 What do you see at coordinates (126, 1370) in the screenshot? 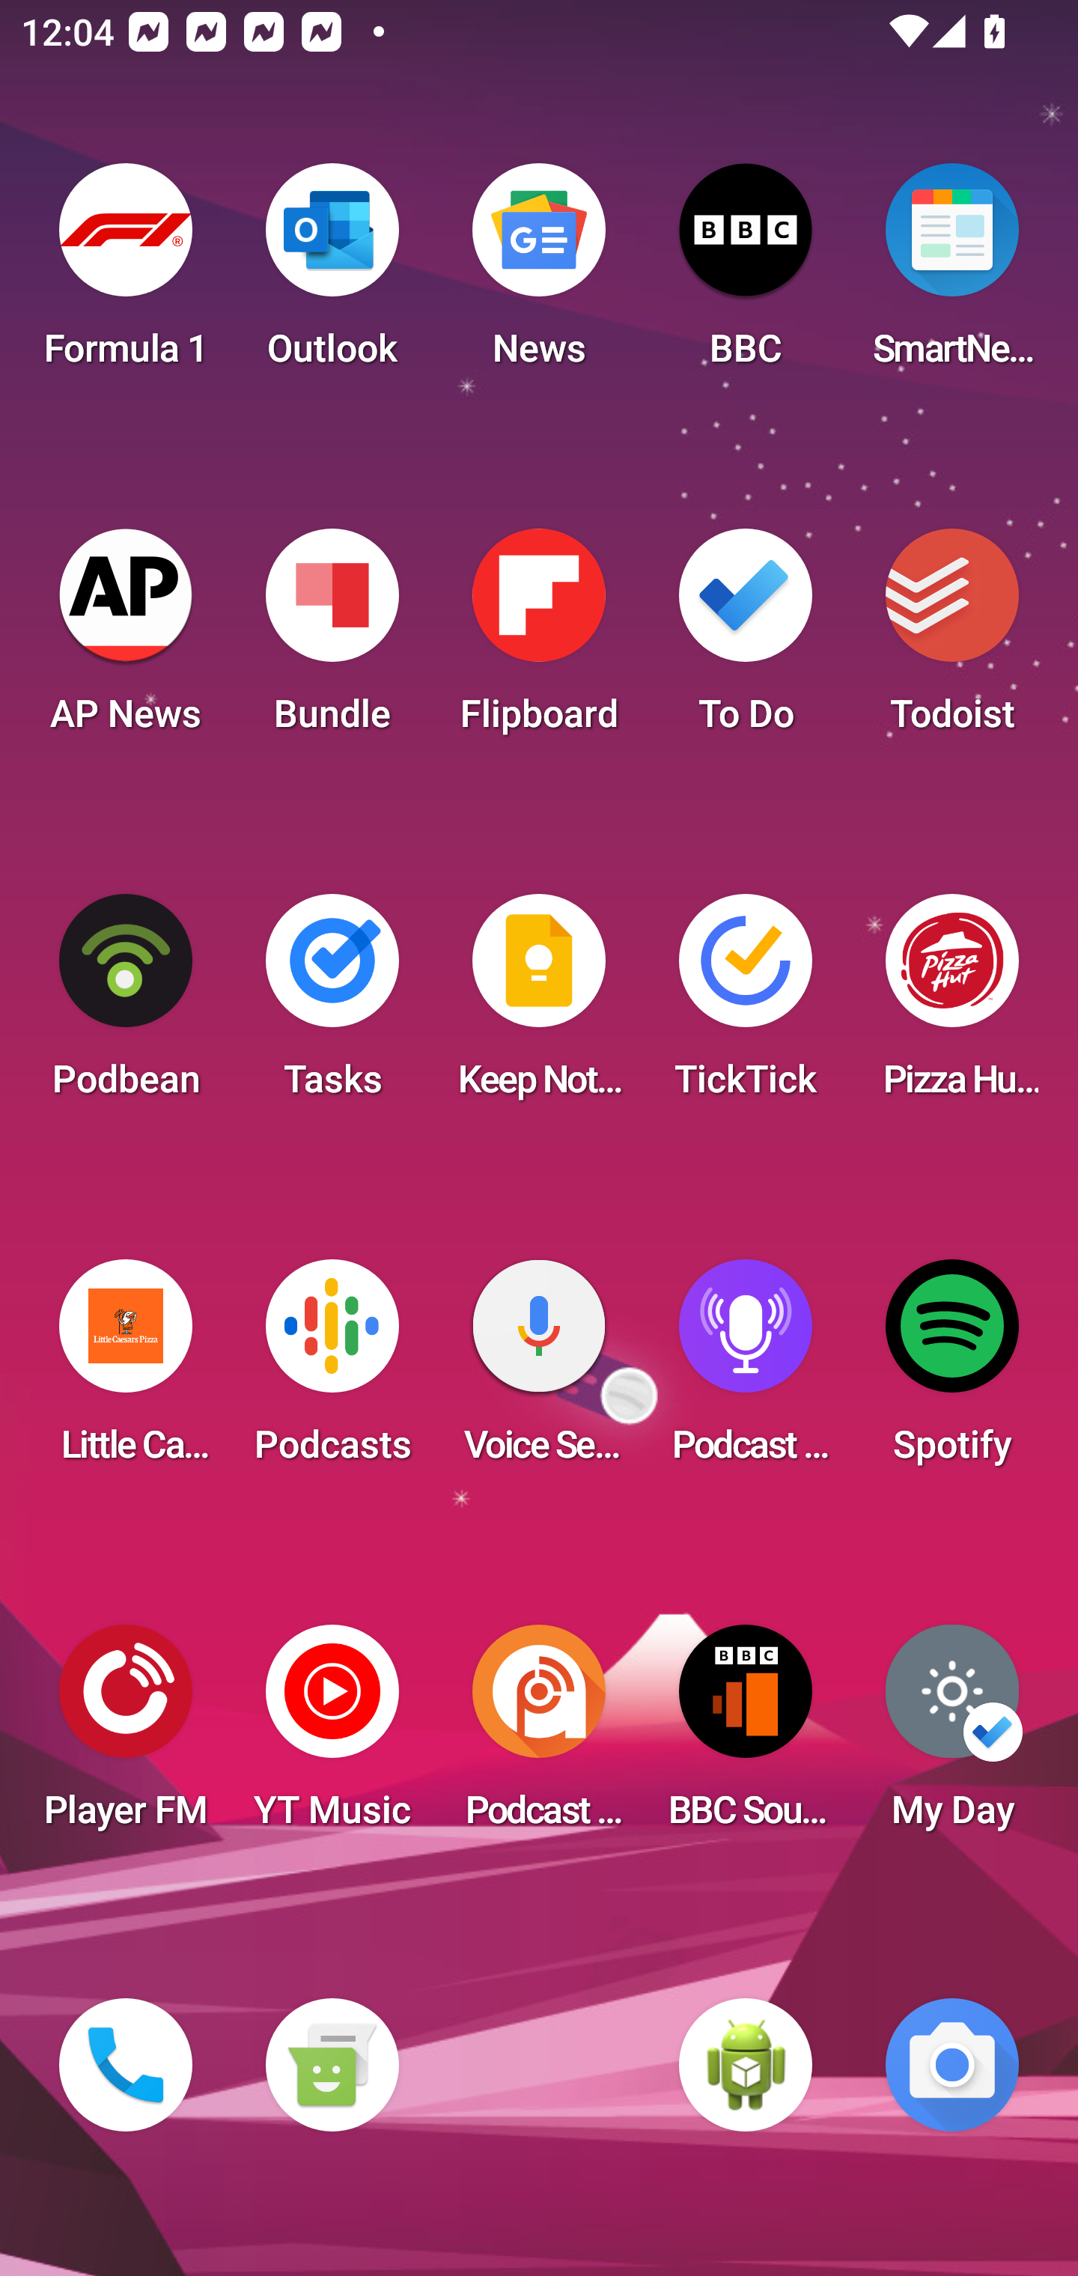
I see `Little Caesars Pizza` at bounding box center [126, 1370].